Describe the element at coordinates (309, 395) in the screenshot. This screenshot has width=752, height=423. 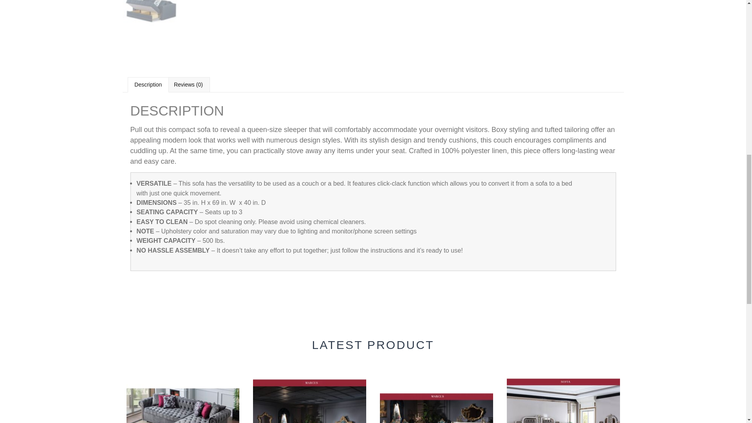
I see `MARCUS BEDROOM` at that location.